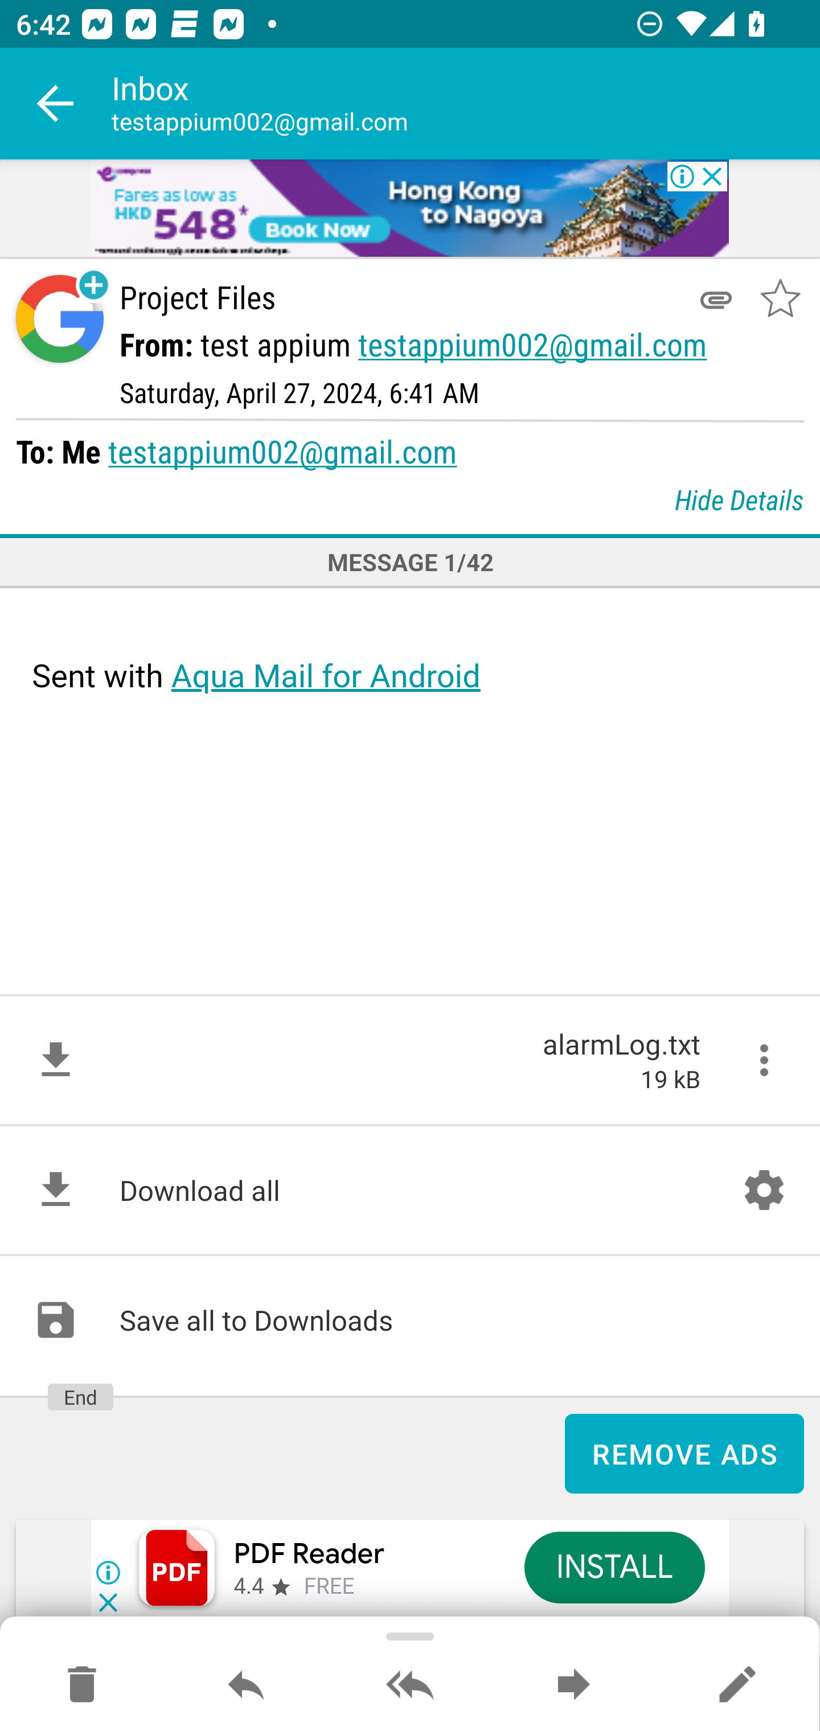 The width and height of the screenshot is (820, 1731). Describe the element at coordinates (309, 1554) in the screenshot. I see `PDF Reader` at that location.